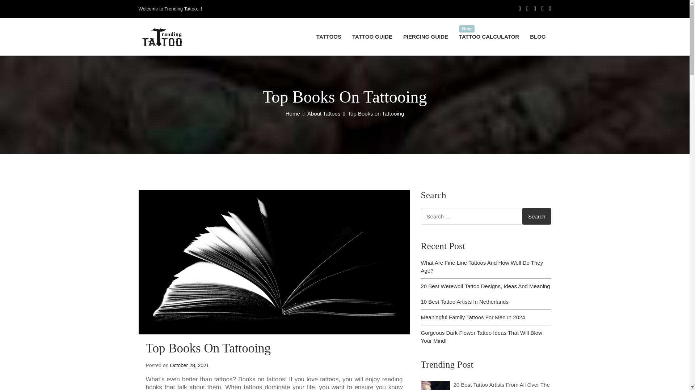  Describe the element at coordinates (435, 386) in the screenshot. I see `Best Tattoo Artist - Trending Tattoo` at that location.